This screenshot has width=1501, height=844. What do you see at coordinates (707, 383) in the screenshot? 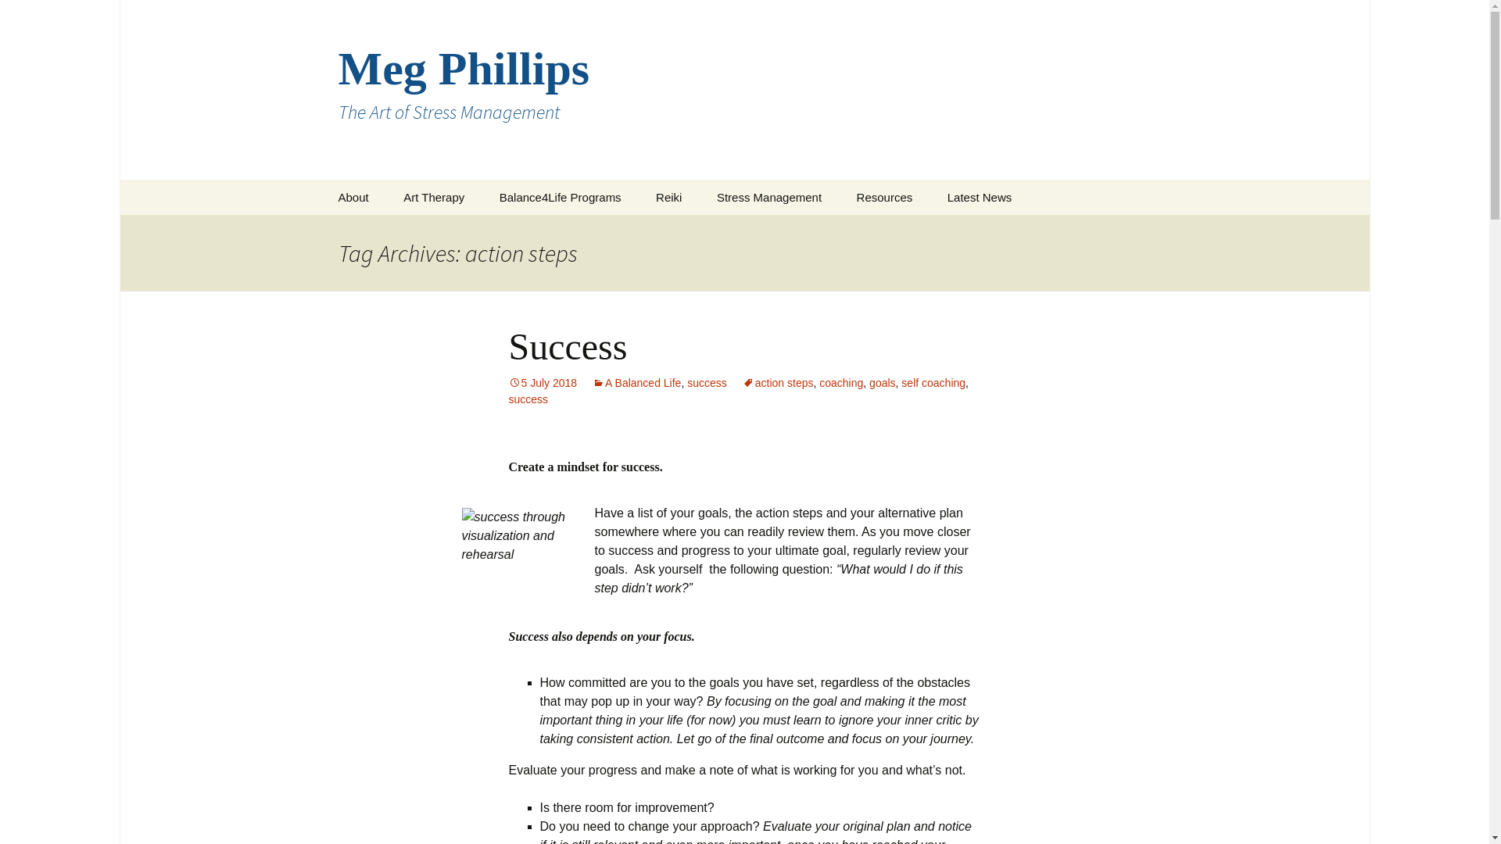
I see `success` at bounding box center [707, 383].